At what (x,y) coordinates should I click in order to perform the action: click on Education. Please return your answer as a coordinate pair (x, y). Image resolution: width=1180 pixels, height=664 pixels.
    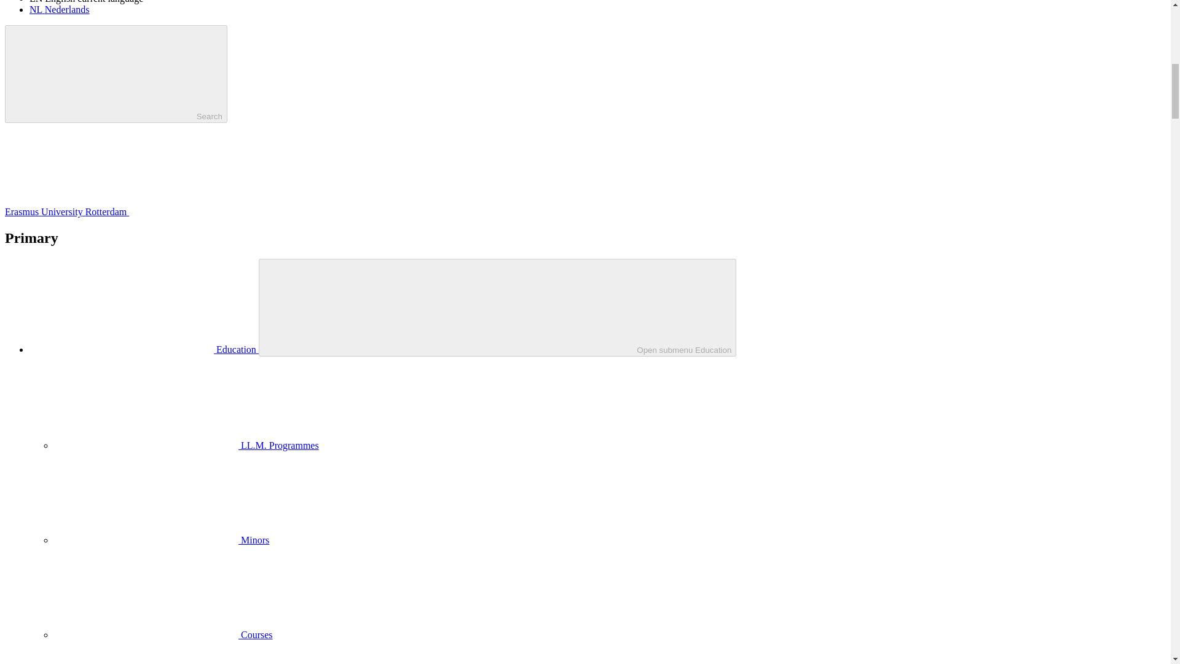
    Looking at the image, I should click on (144, 349).